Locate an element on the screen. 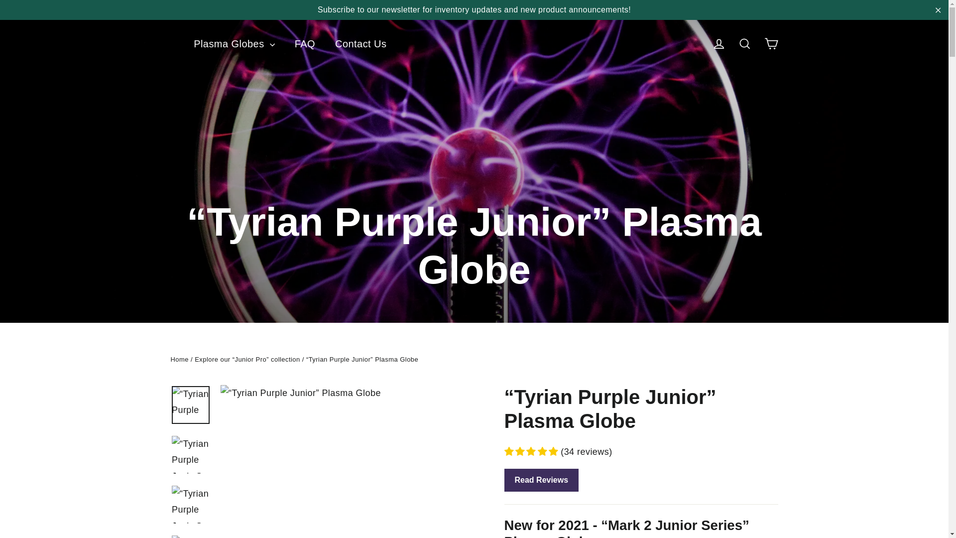  Plasma Globes is located at coordinates (234, 44).